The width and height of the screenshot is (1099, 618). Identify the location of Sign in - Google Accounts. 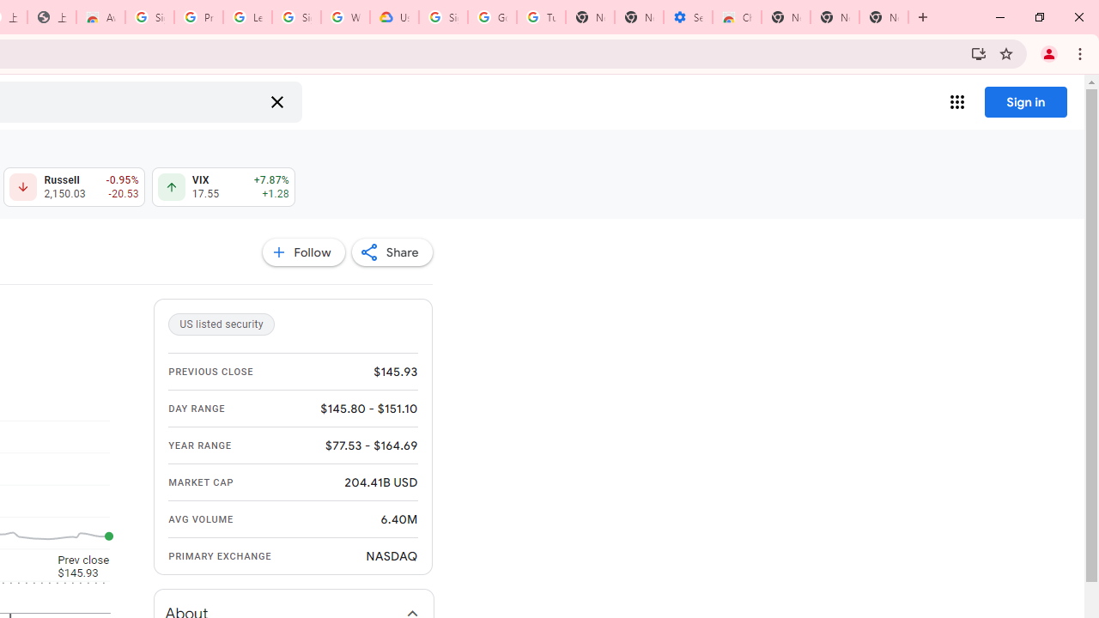
(443, 17).